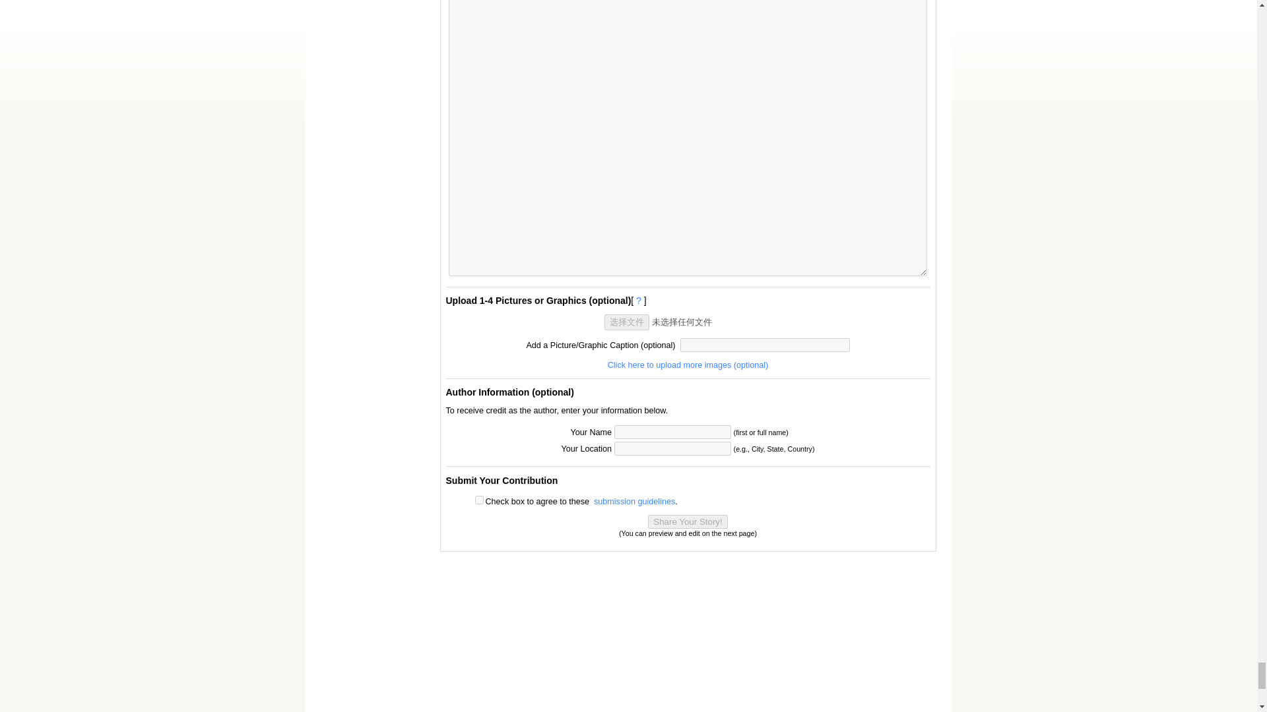  Describe the element at coordinates (479, 500) in the screenshot. I see `checkbox` at that location.